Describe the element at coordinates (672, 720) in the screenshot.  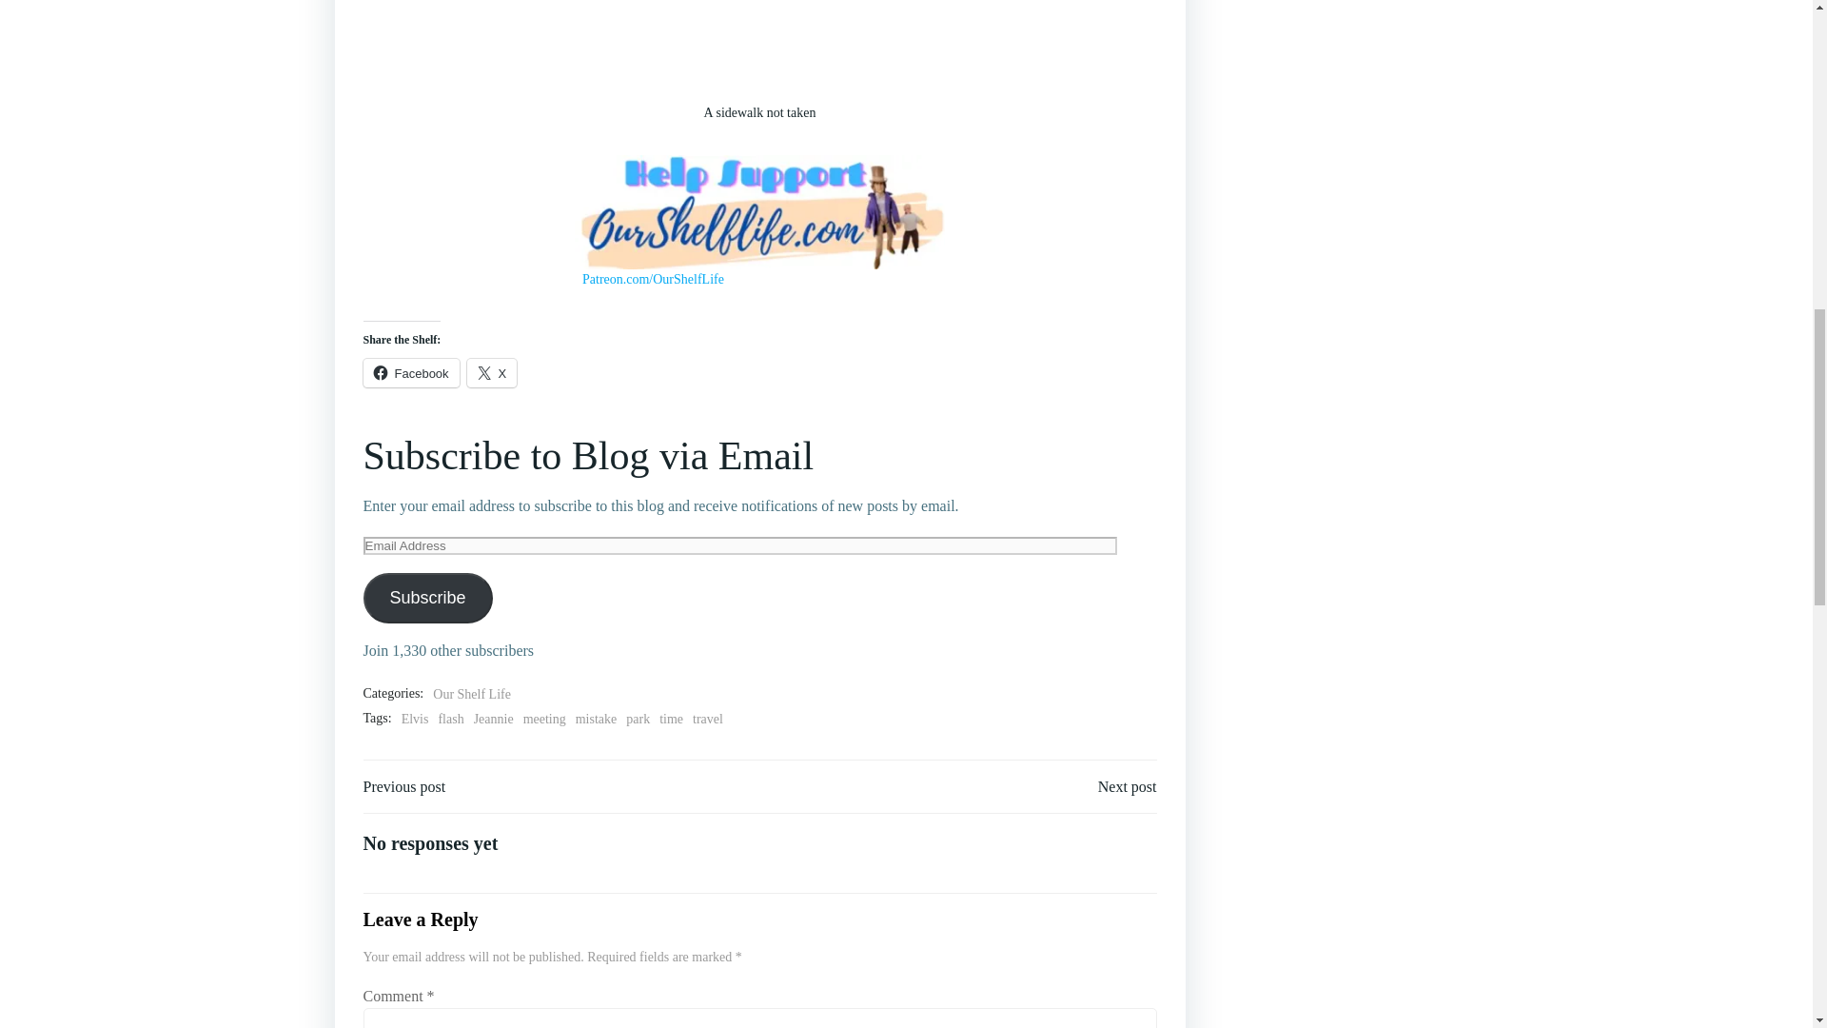
I see `time Tag` at that location.